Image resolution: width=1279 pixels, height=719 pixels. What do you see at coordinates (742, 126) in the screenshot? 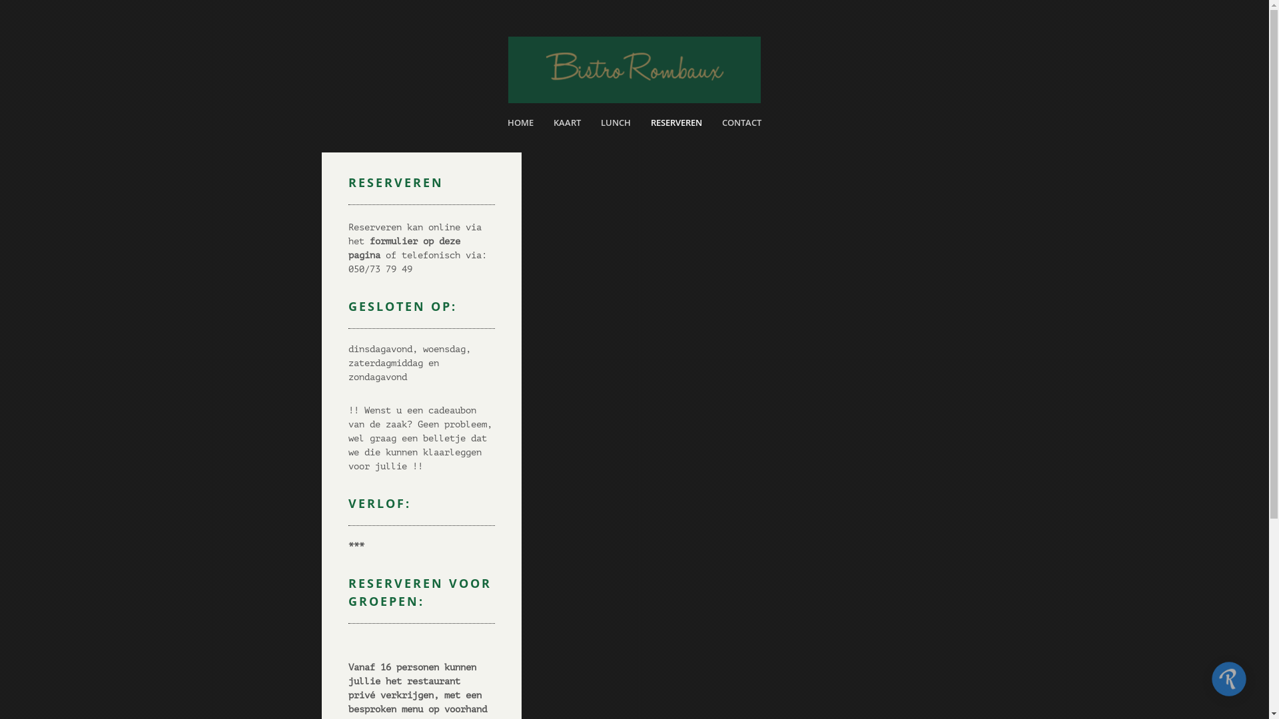
I see `CONTACT` at bounding box center [742, 126].